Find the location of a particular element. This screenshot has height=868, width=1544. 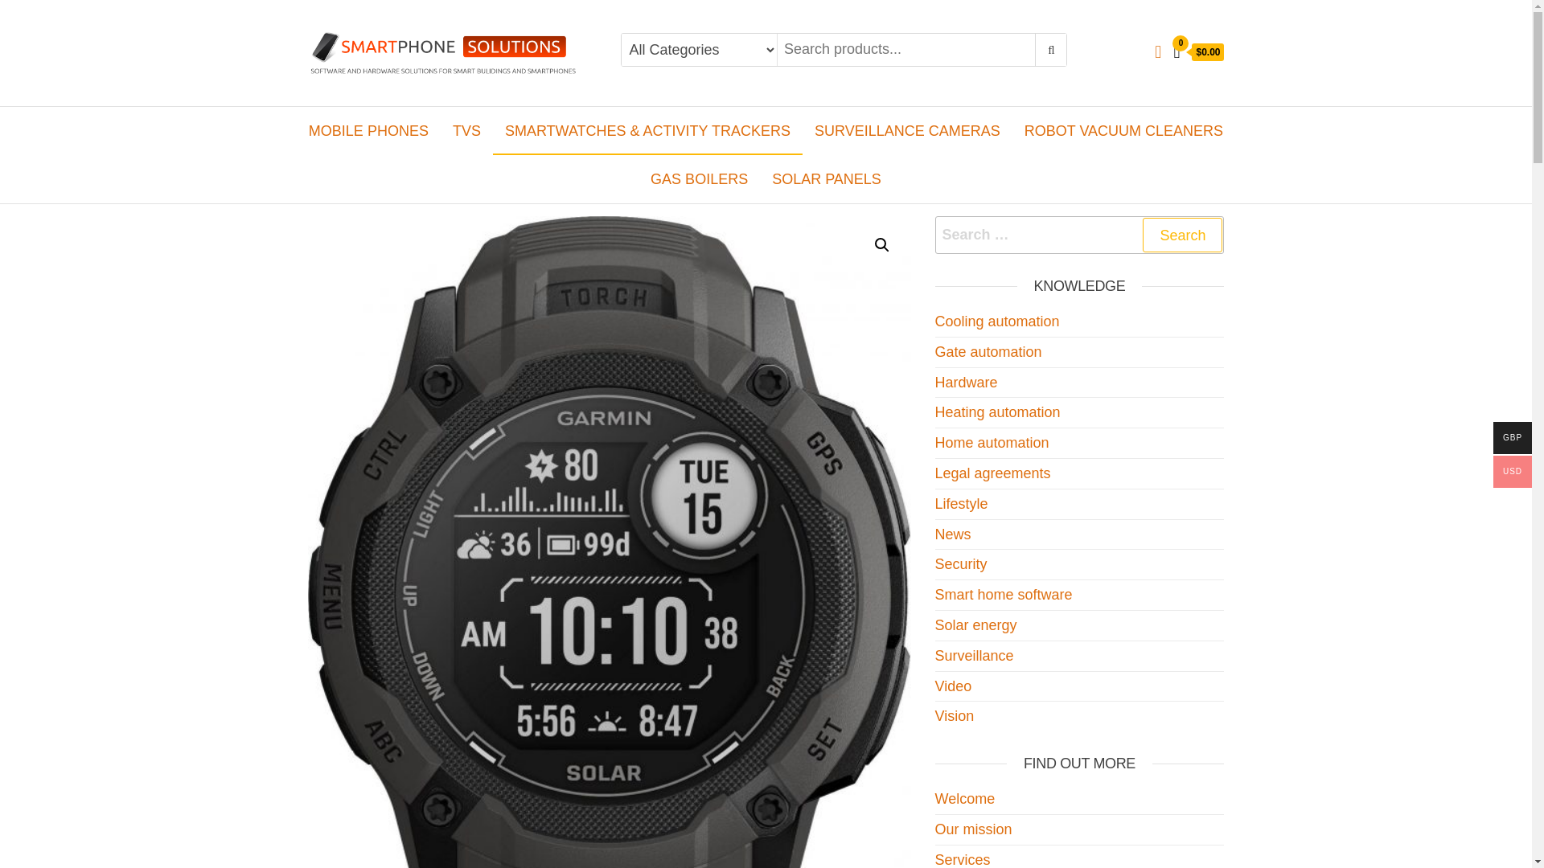

ROBOT VACUUM CLEANERS is located at coordinates (1124, 130).